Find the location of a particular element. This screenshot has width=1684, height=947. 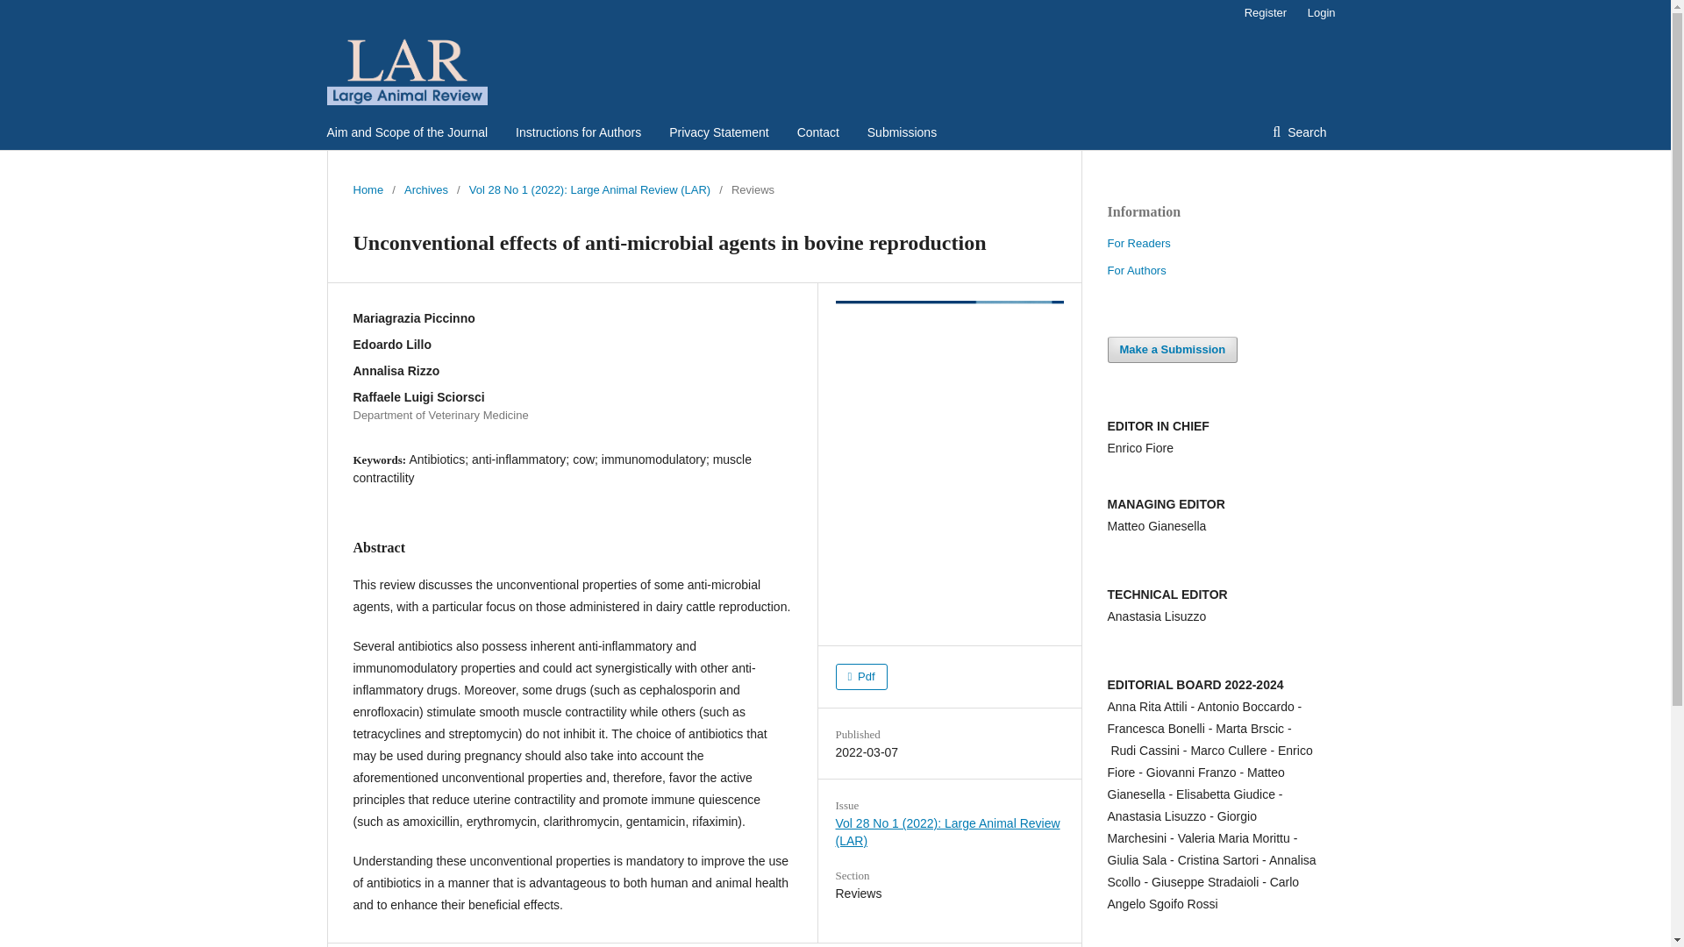

Home is located at coordinates (367, 189).